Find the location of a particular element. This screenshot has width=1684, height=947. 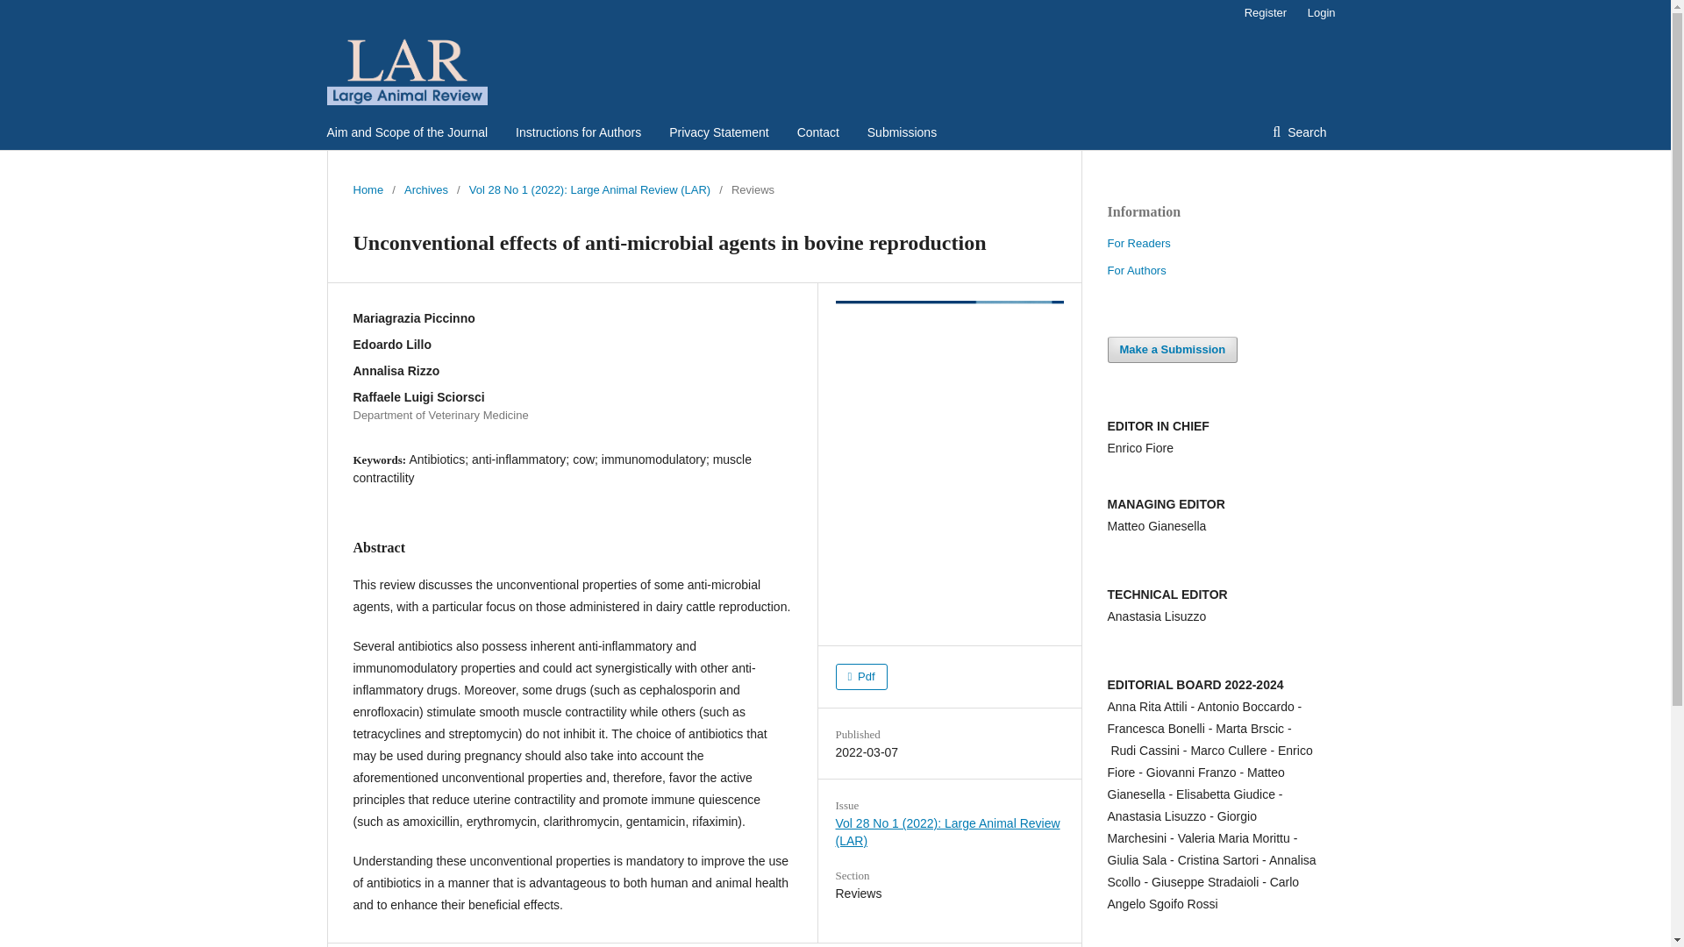

Home is located at coordinates (367, 189).